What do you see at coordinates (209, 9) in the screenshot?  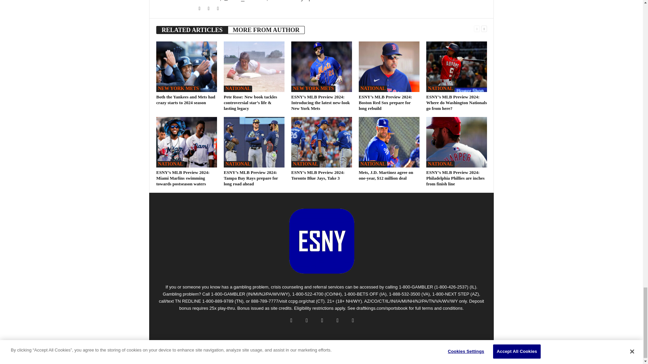 I see `Instagram` at bounding box center [209, 9].